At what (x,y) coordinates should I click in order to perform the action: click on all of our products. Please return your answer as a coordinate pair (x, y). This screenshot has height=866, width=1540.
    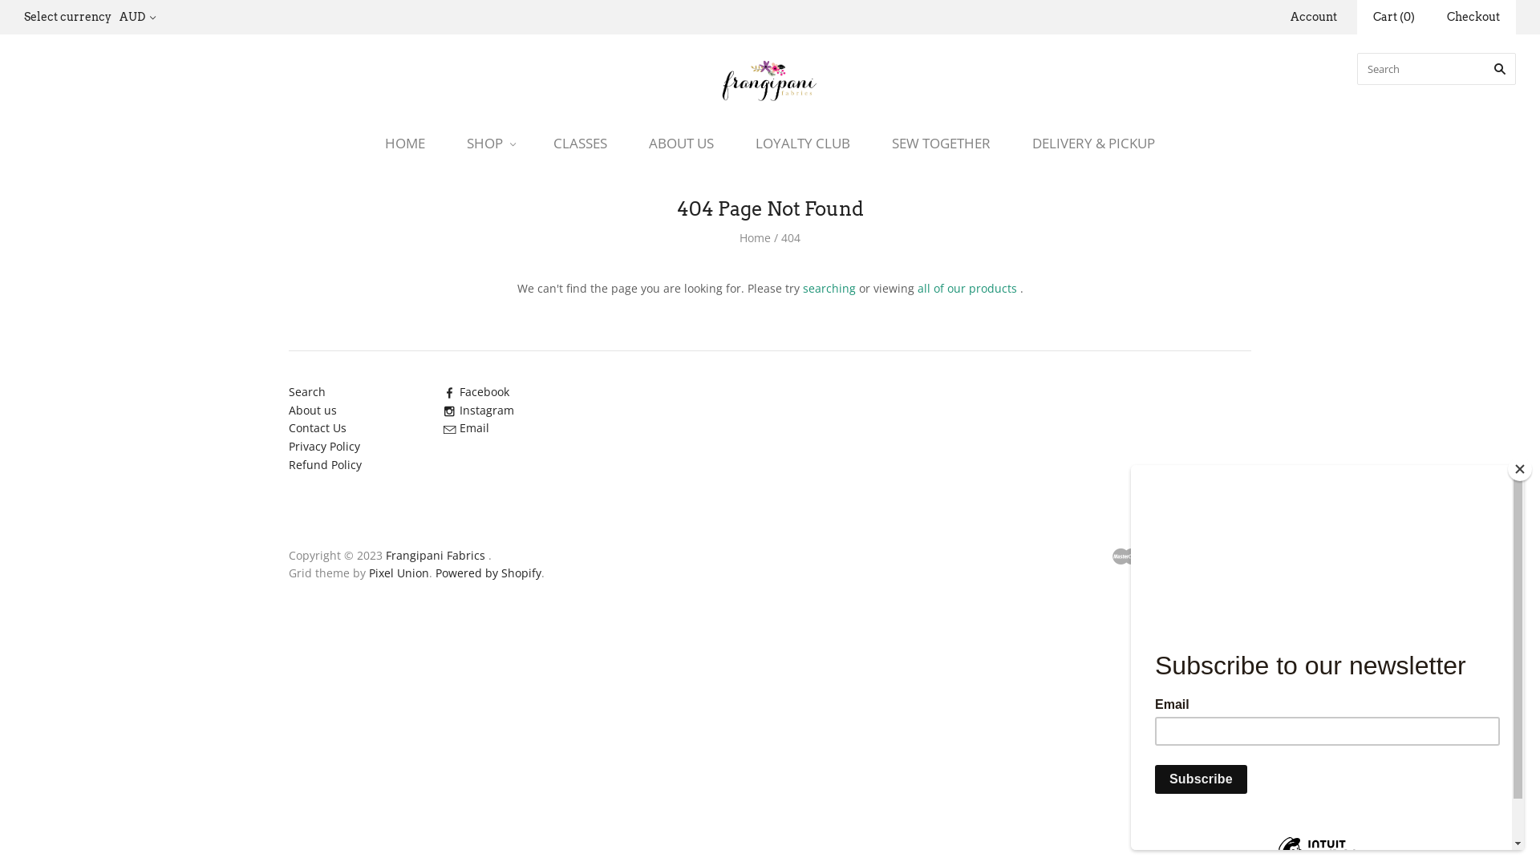
    Looking at the image, I should click on (967, 289).